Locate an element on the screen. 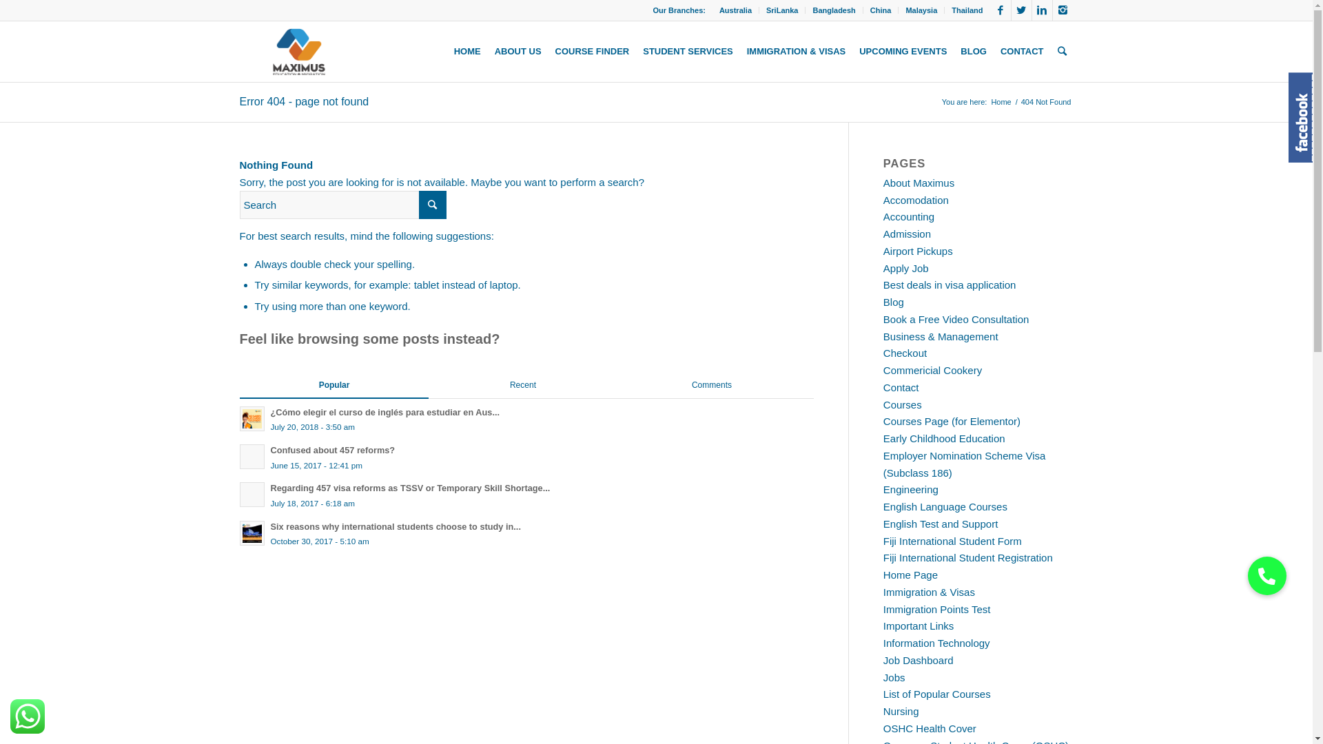 This screenshot has height=744, width=1323. China is located at coordinates (881, 10).